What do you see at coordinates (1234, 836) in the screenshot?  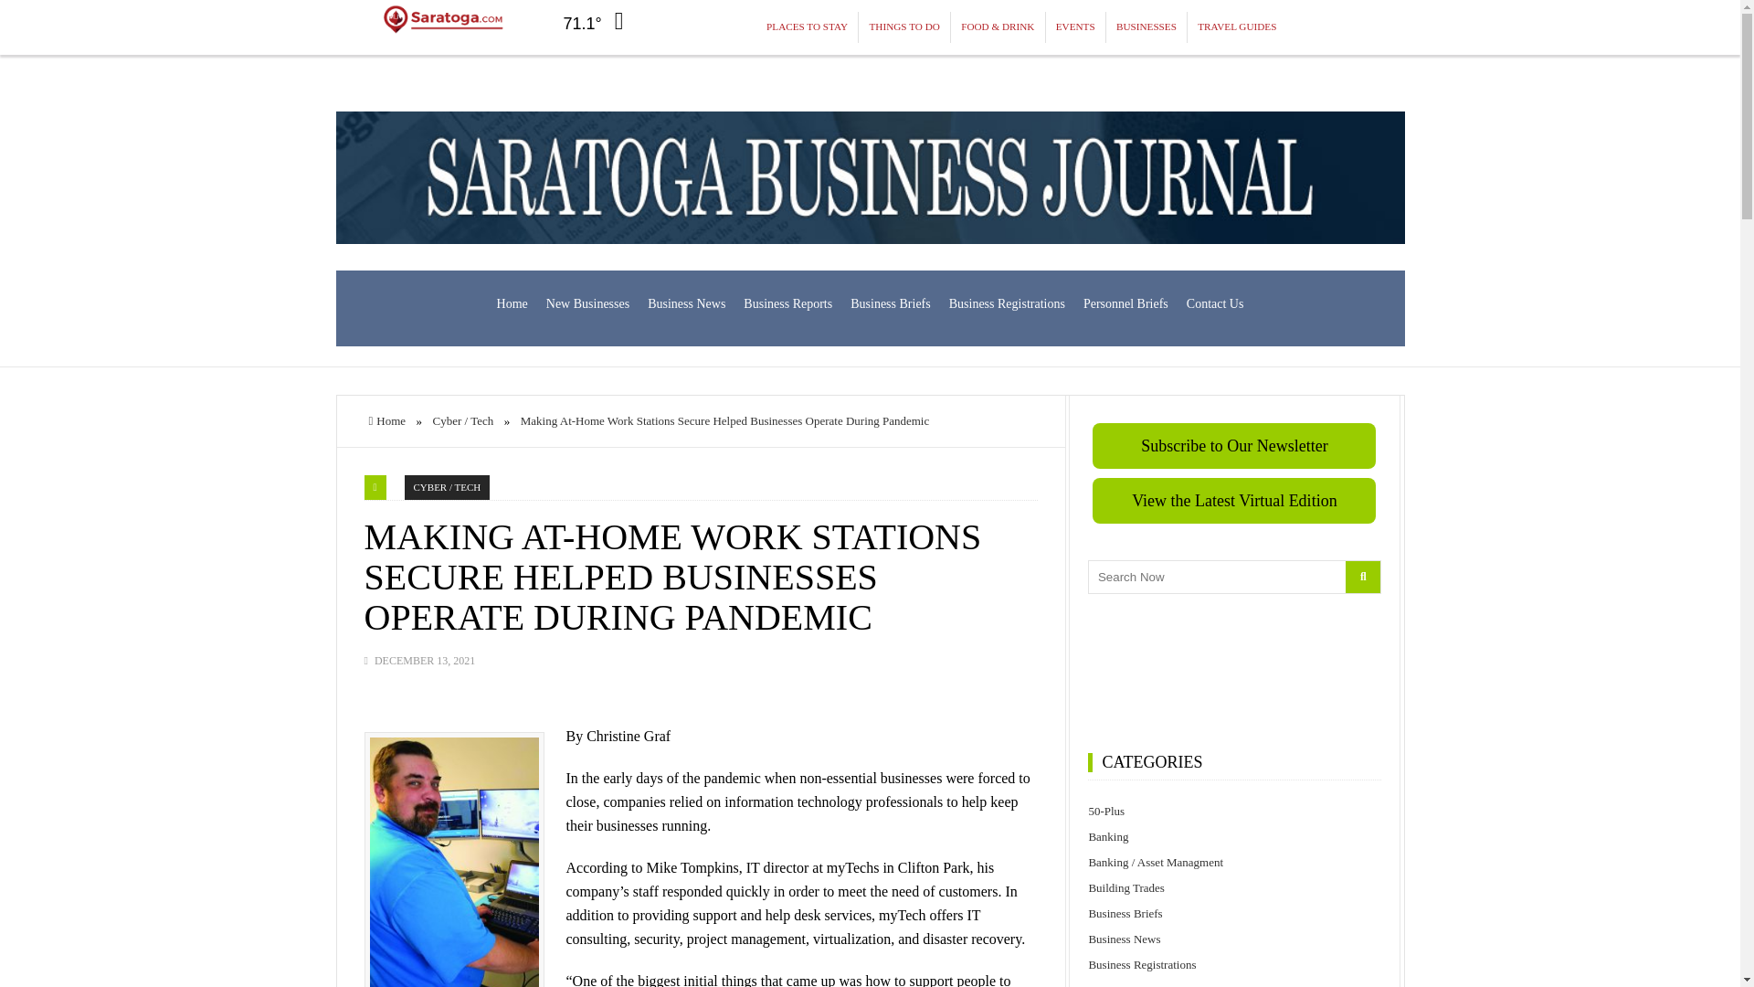 I see `Banking` at bounding box center [1234, 836].